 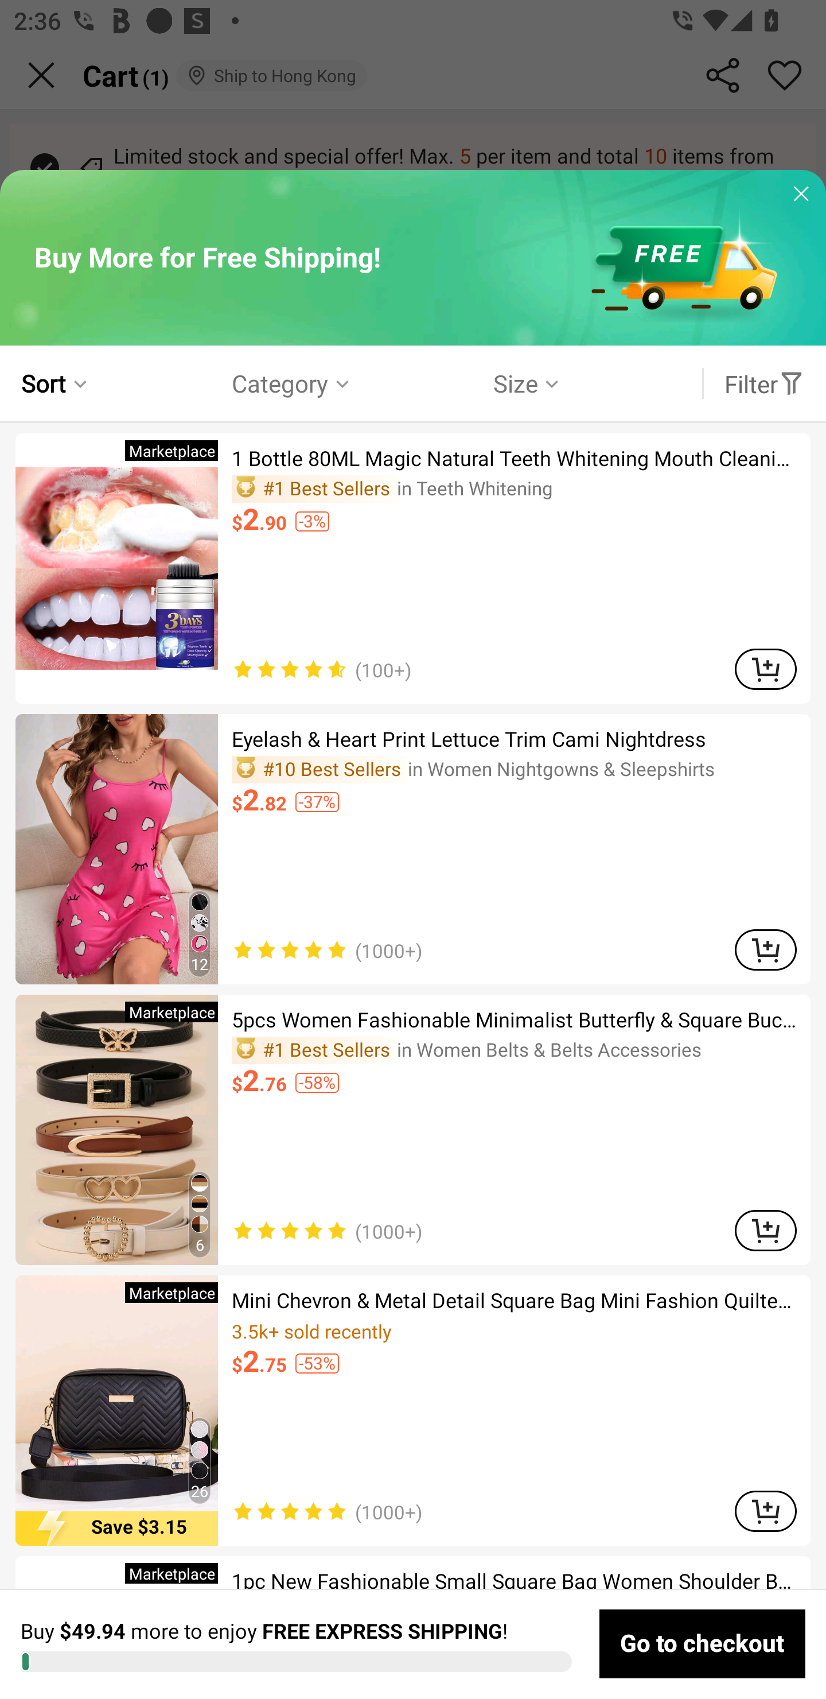 I want to click on ADD TO CART, so click(x=766, y=1229).